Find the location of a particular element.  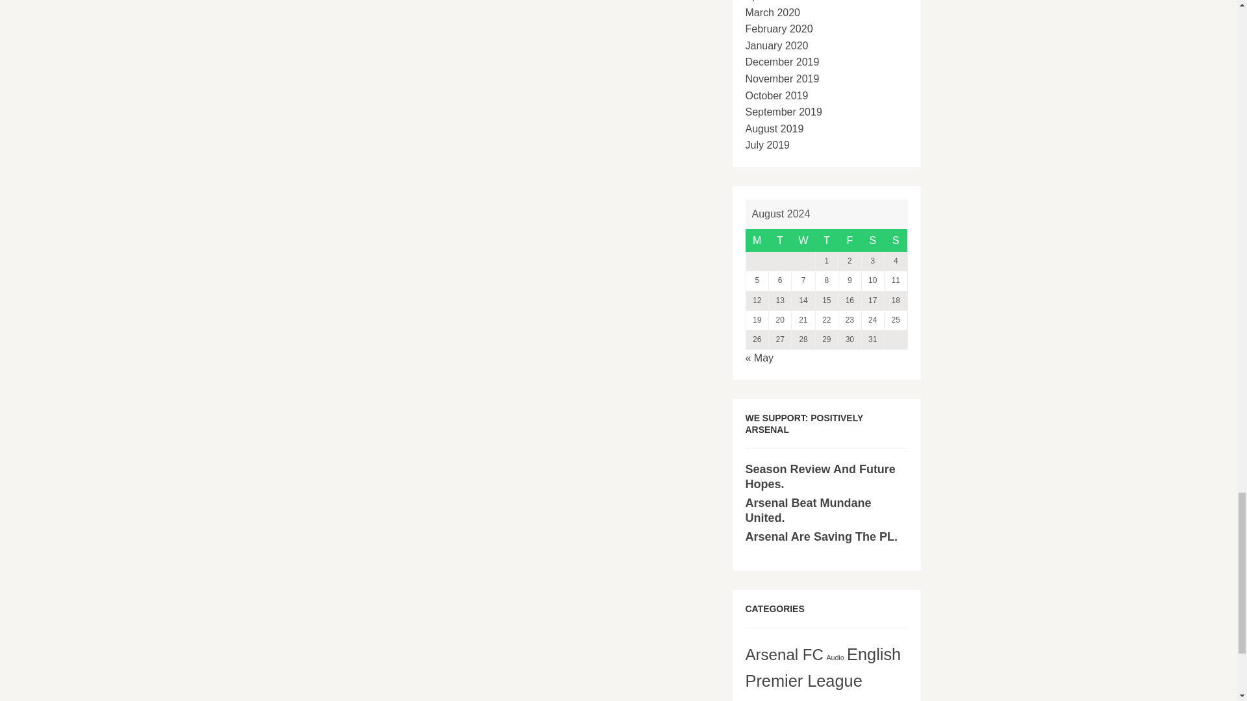

Tuesday is located at coordinates (779, 240).